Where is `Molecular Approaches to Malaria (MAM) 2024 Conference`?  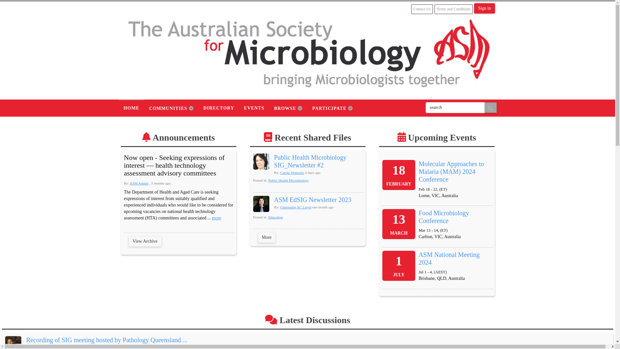
Molecular Approaches to Malaria (MAM) 2024 Conference is located at coordinates (451, 172).